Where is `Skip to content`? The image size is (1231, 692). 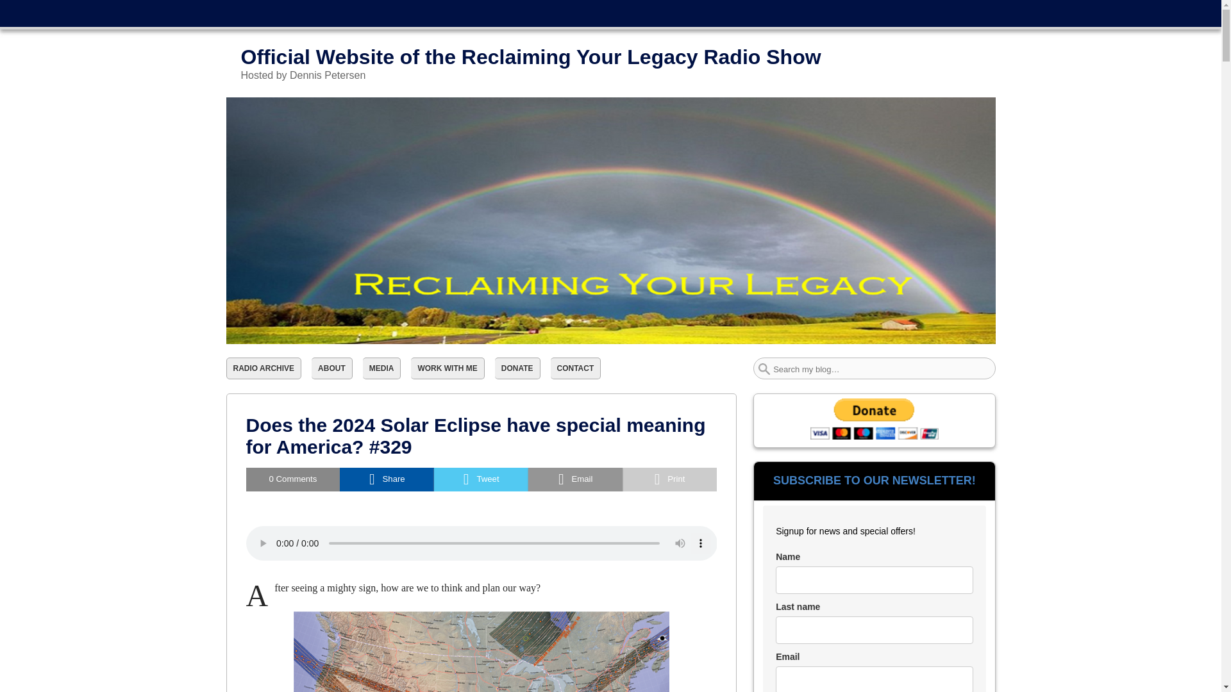
Skip to content is located at coordinates (253, 9).